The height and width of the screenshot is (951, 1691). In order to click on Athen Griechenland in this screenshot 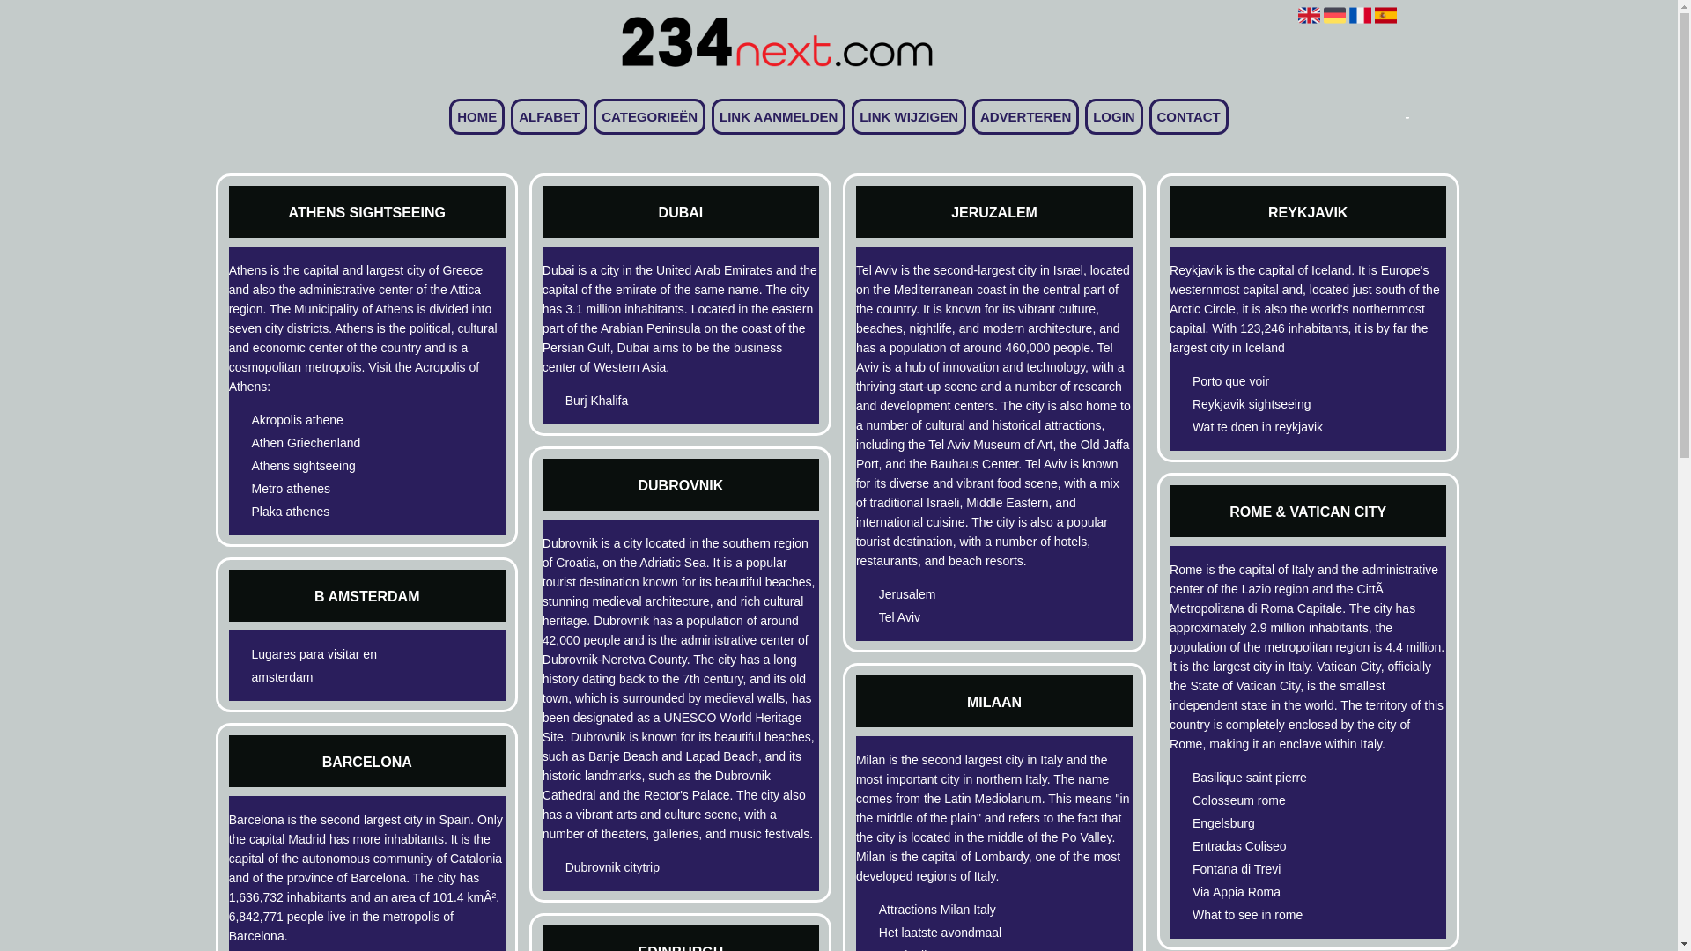, I will do `click(336, 443)`.